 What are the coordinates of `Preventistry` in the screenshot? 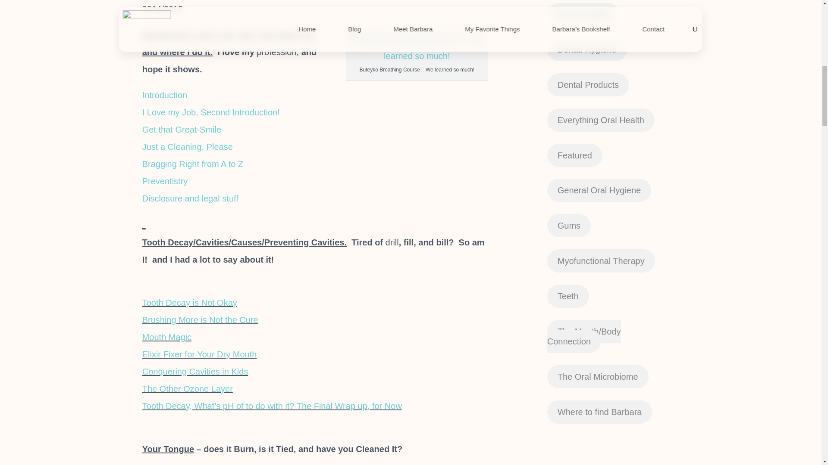 It's located at (165, 181).